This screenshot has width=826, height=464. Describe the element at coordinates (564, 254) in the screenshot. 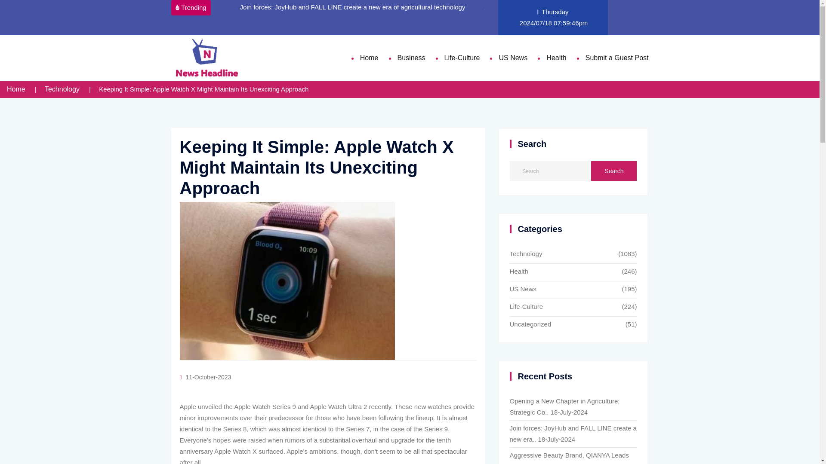

I see `Technology` at that location.